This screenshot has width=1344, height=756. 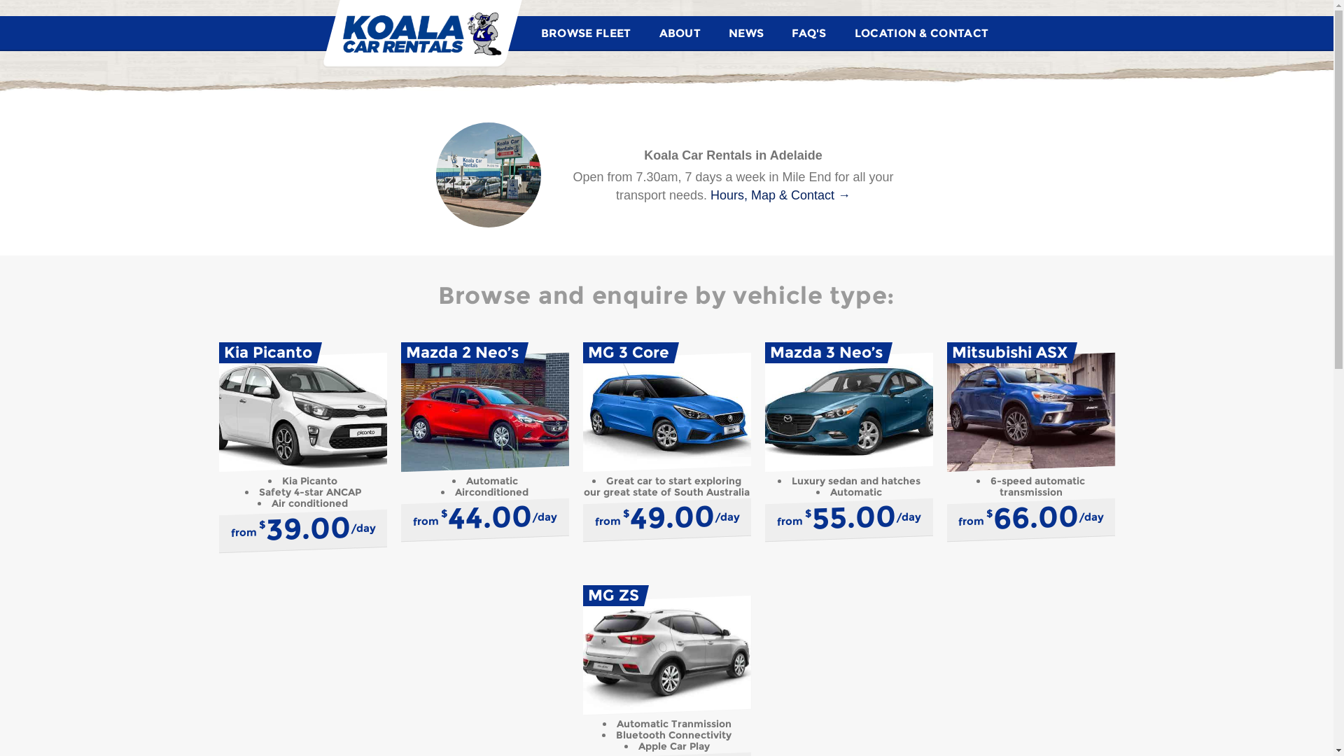 I want to click on FAQ'S, so click(x=809, y=33).